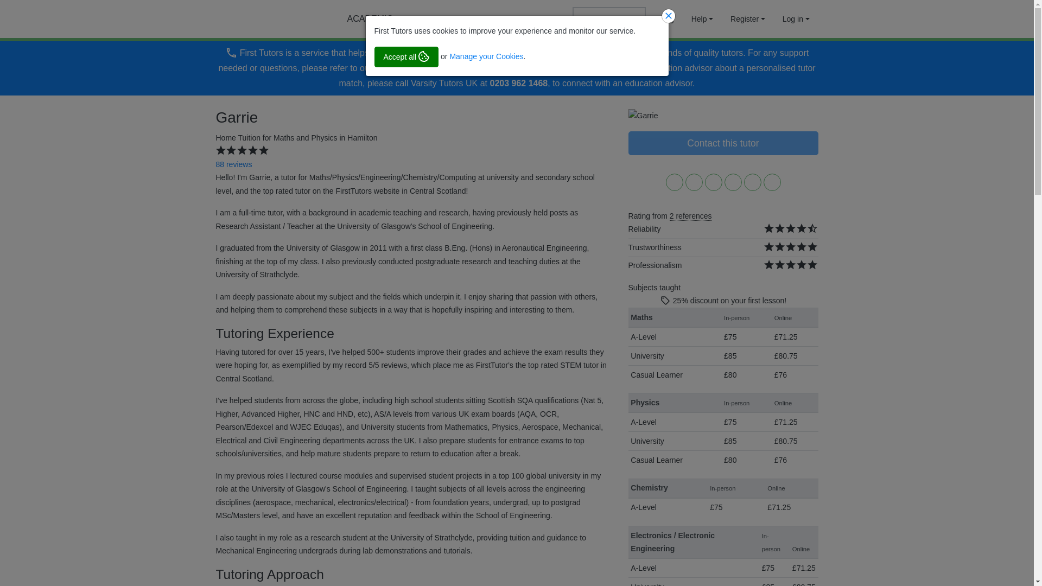  Describe the element at coordinates (365, 19) in the screenshot. I see `ACADEMIC` at that location.